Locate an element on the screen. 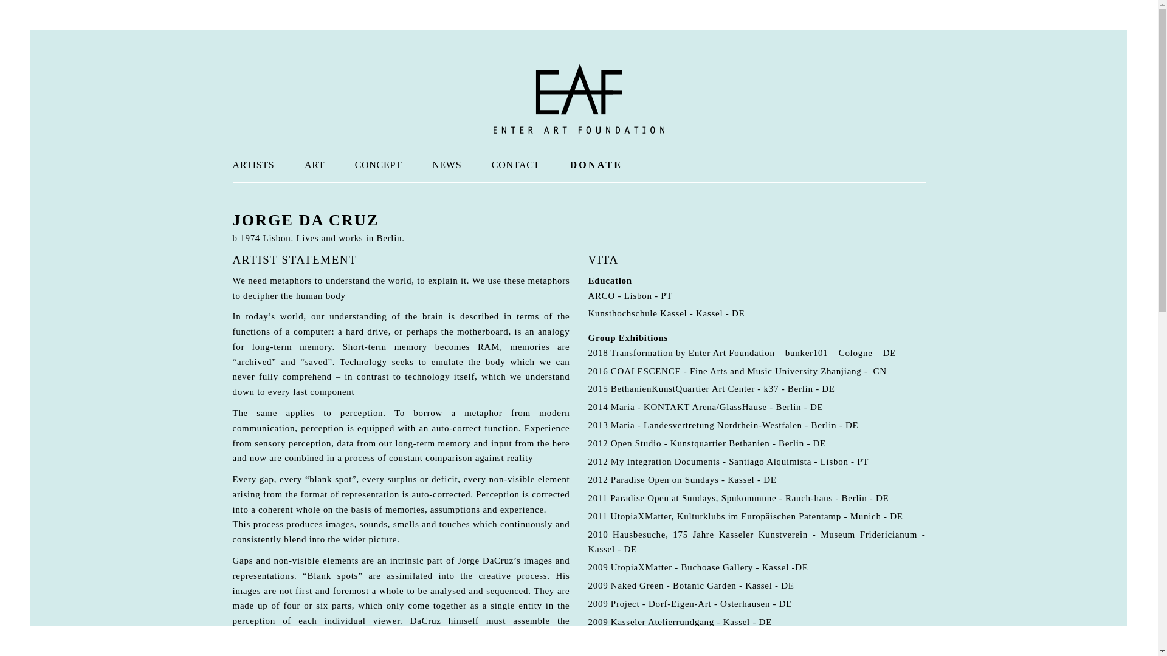  CONCEPT is located at coordinates (378, 165).